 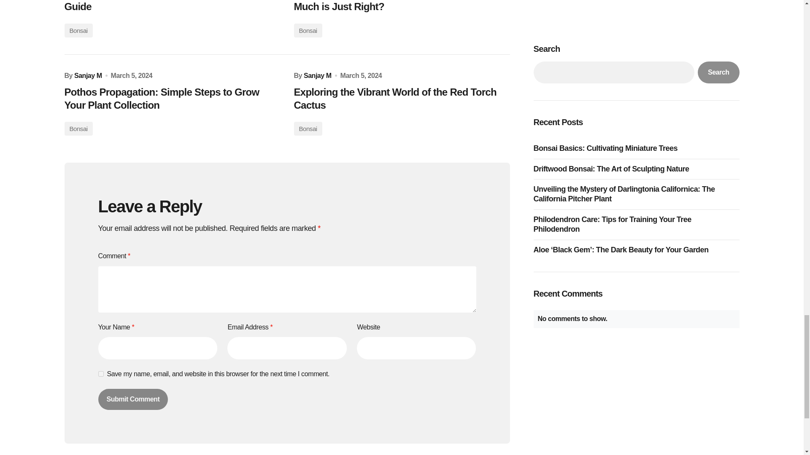 I want to click on Exploring the Vibrant World of the Red Torch Cactus, so click(x=401, y=99).